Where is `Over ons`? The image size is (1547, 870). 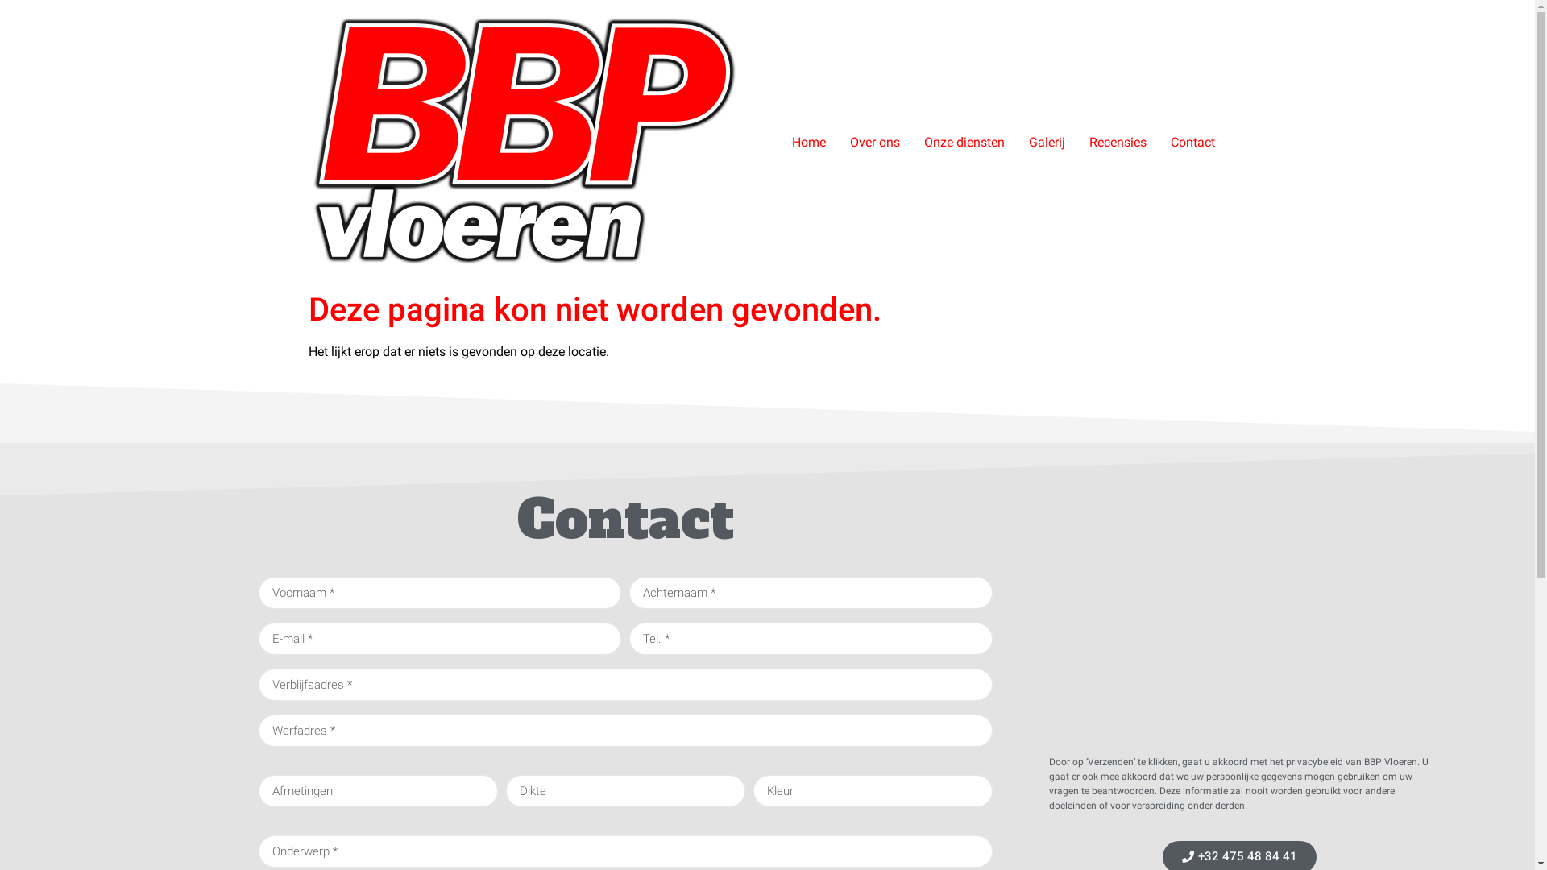 Over ons is located at coordinates (875, 142).